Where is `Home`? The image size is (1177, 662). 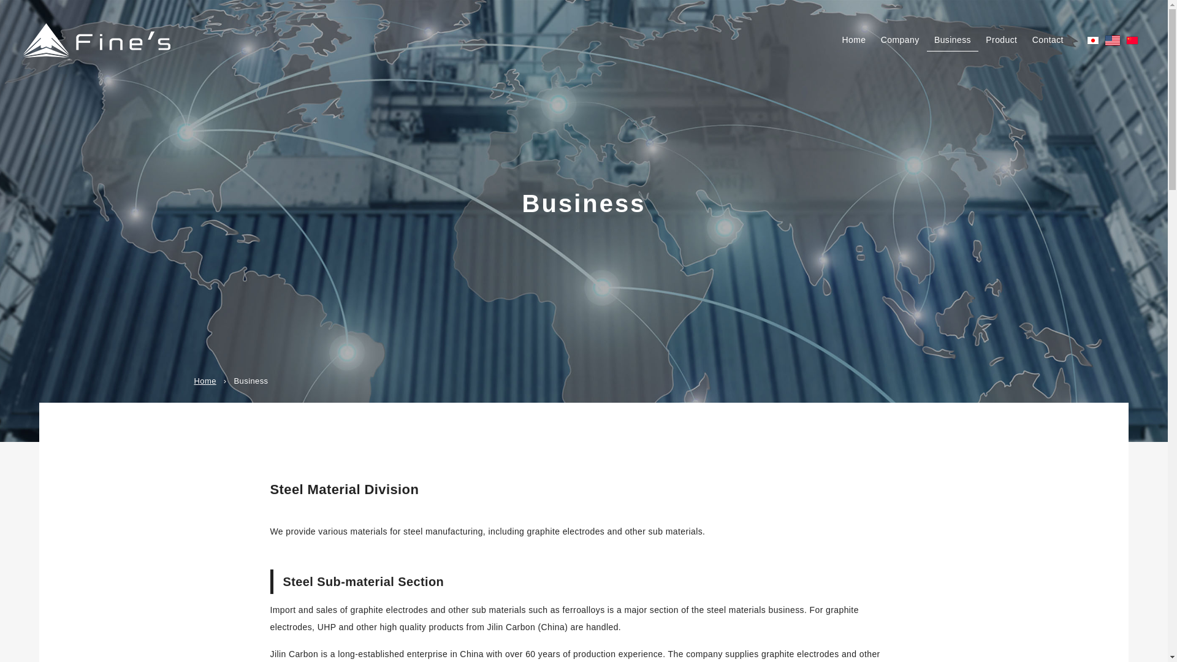 Home is located at coordinates (205, 381).